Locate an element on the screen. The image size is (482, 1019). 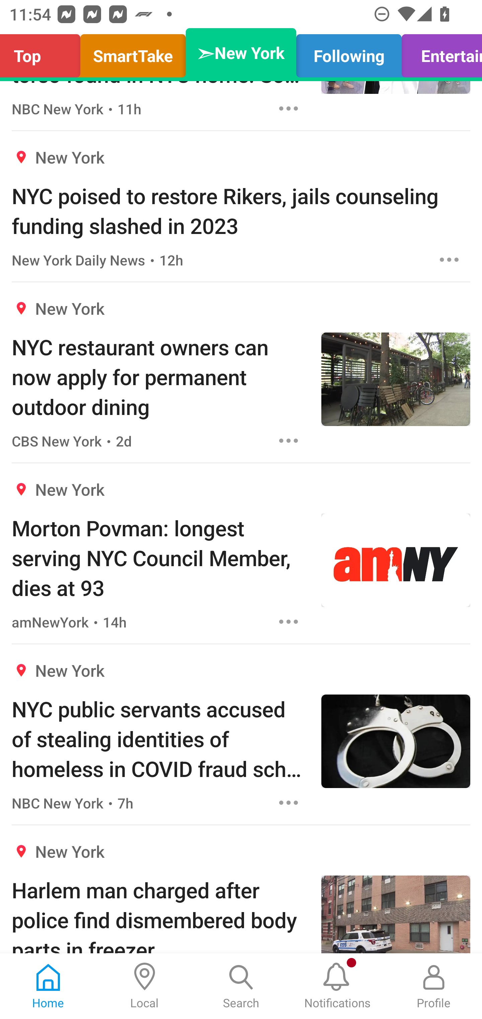
Options is located at coordinates (289, 440).